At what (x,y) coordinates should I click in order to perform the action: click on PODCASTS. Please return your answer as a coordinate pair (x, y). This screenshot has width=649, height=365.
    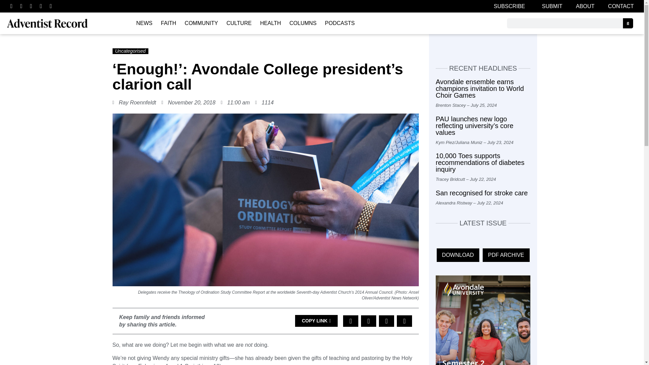
    Looking at the image, I should click on (339, 23).